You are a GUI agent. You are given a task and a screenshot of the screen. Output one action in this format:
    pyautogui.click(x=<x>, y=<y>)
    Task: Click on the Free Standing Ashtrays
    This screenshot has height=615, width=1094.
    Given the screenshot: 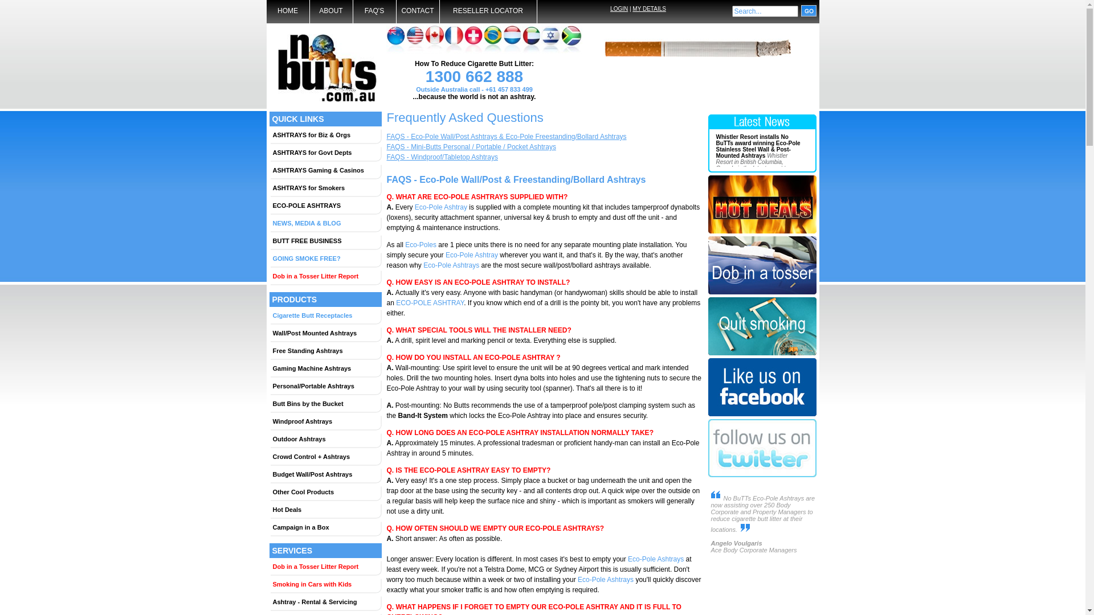 What is the action you would take?
    pyautogui.click(x=326, y=351)
    